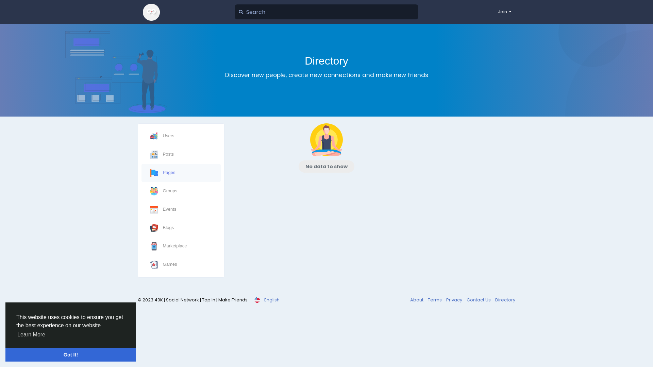  I want to click on Directory, so click(503, 300).